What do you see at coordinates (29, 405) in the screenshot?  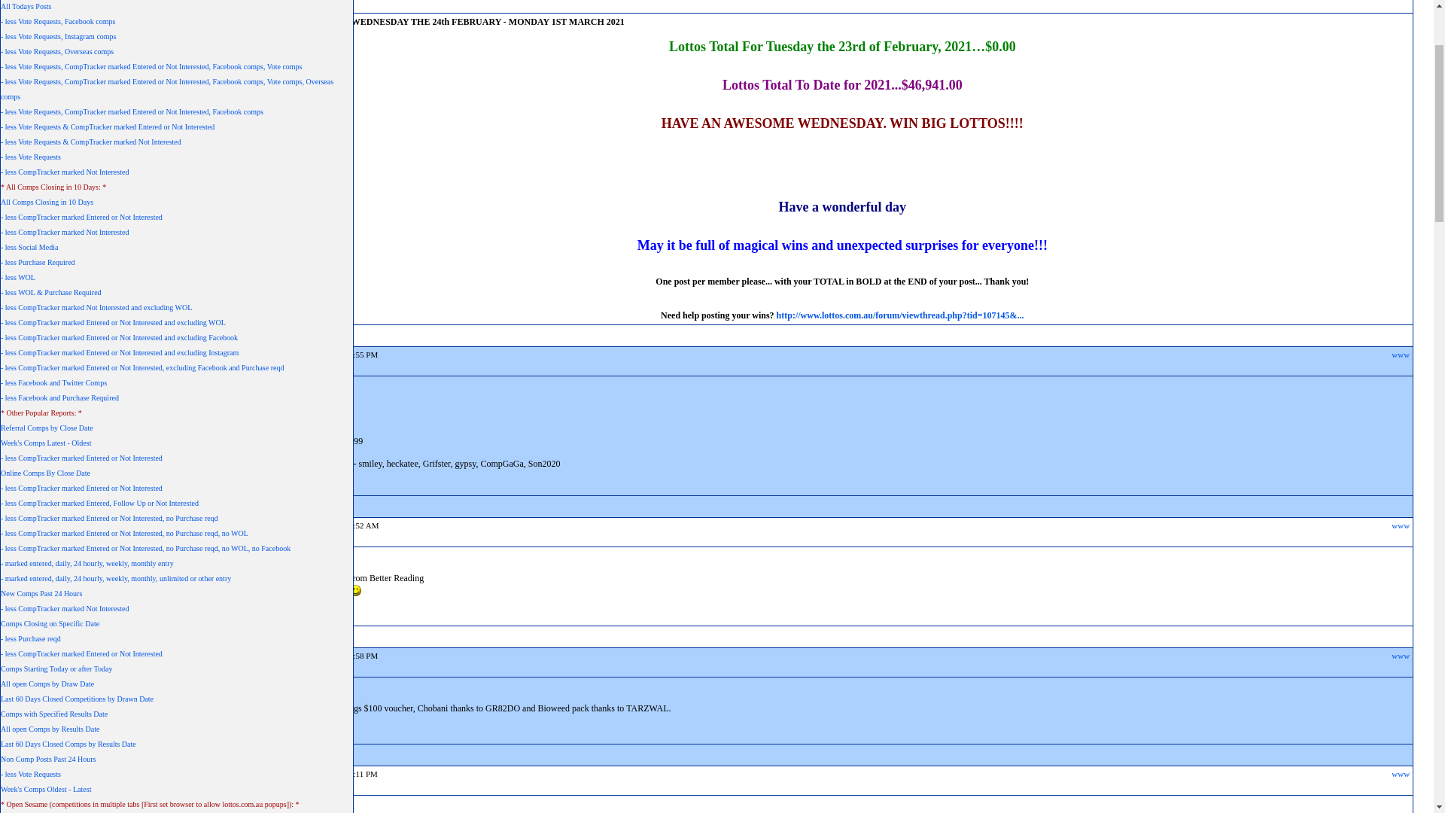 I see `- less Social Media` at bounding box center [29, 405].